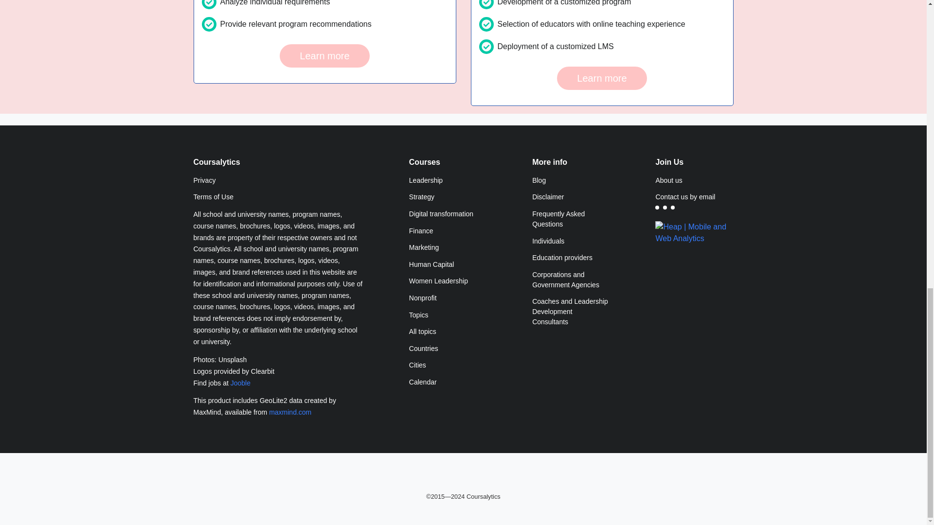 Image resolution: width=934 pixels, height=525 pixels. I want to click on Human Capital, so click(448, 264).